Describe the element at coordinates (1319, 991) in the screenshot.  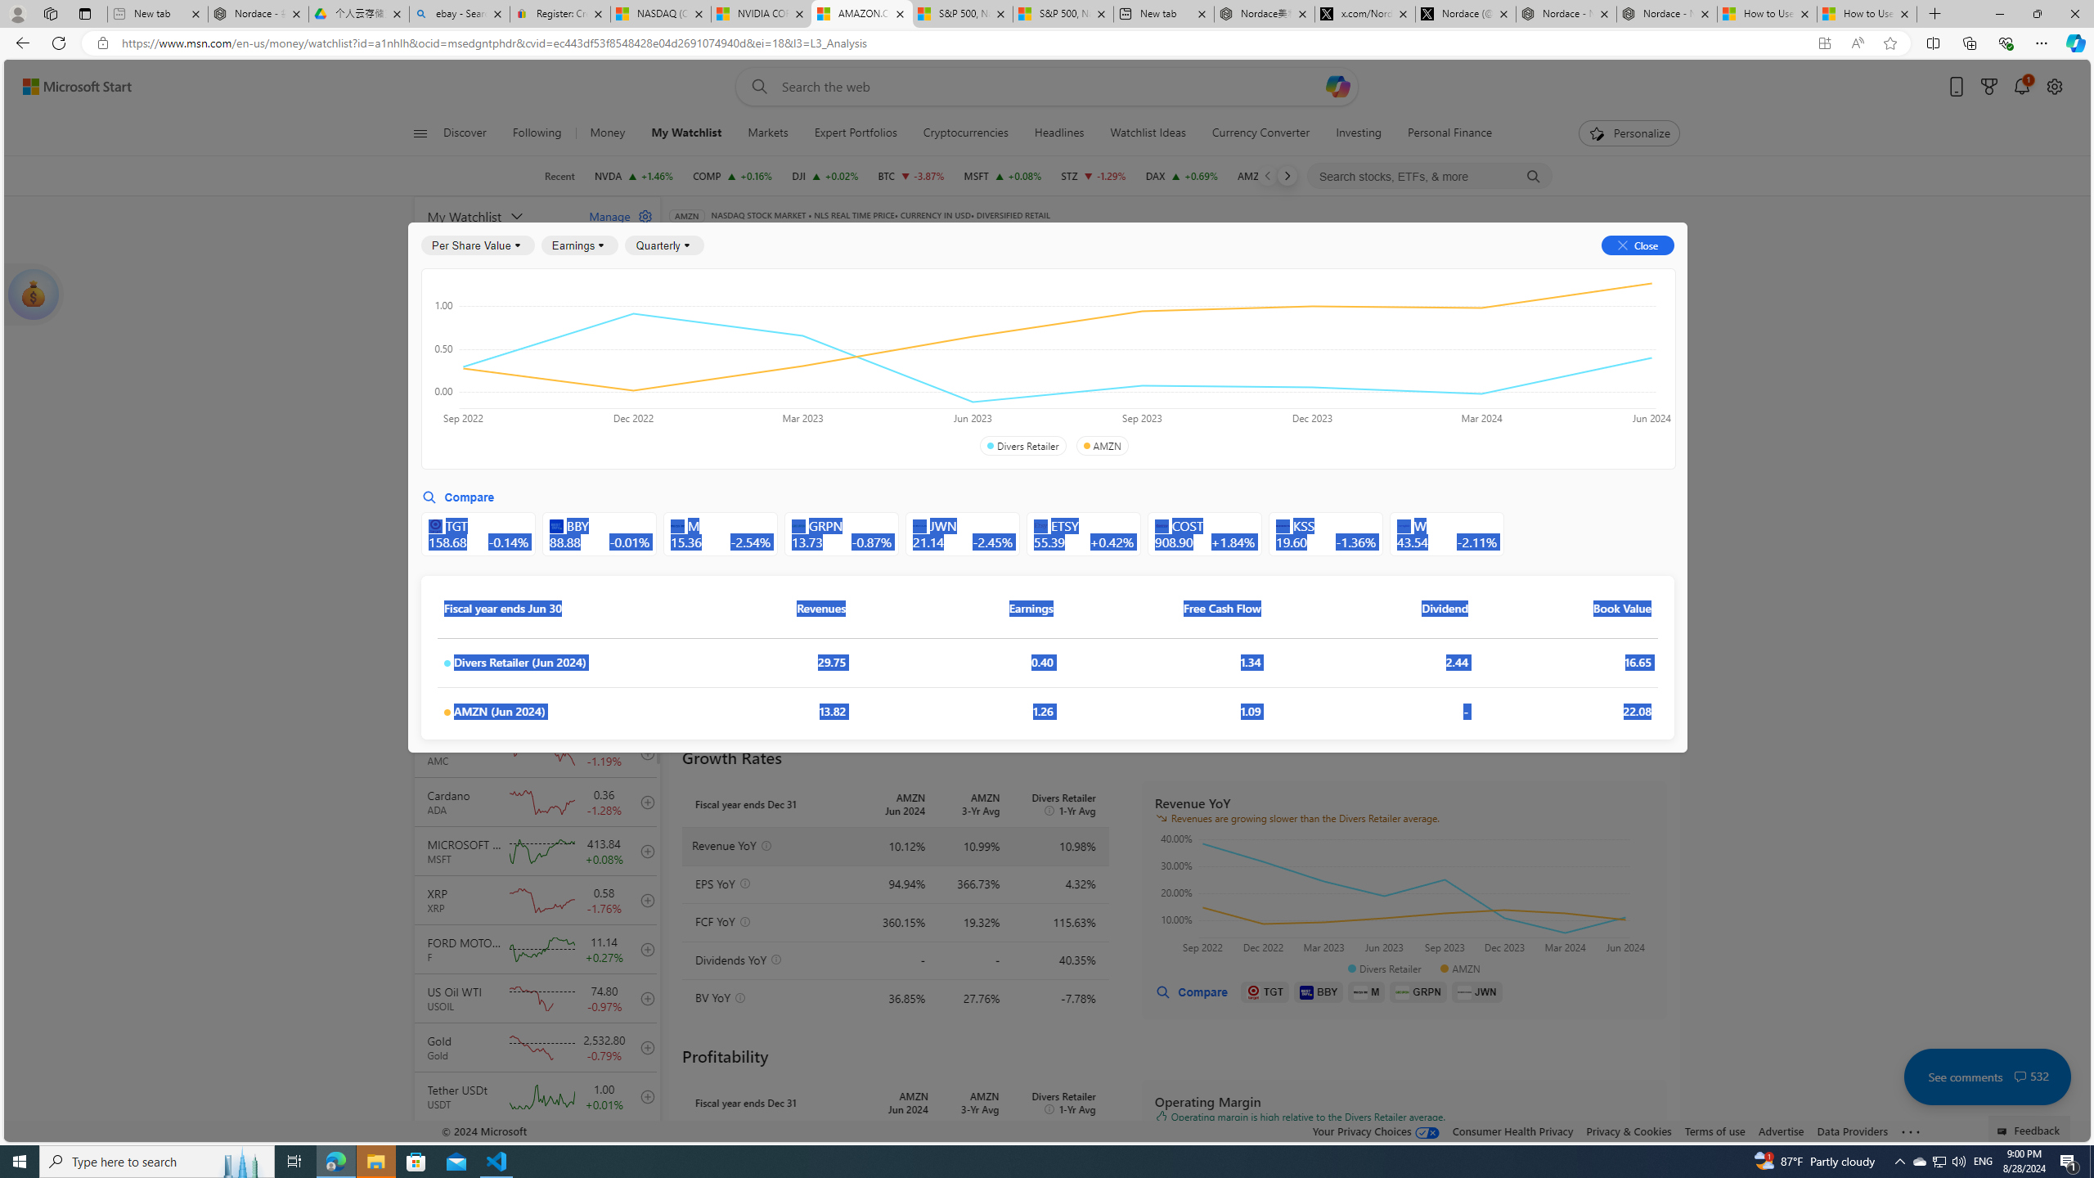
I see `BBY` at that location.